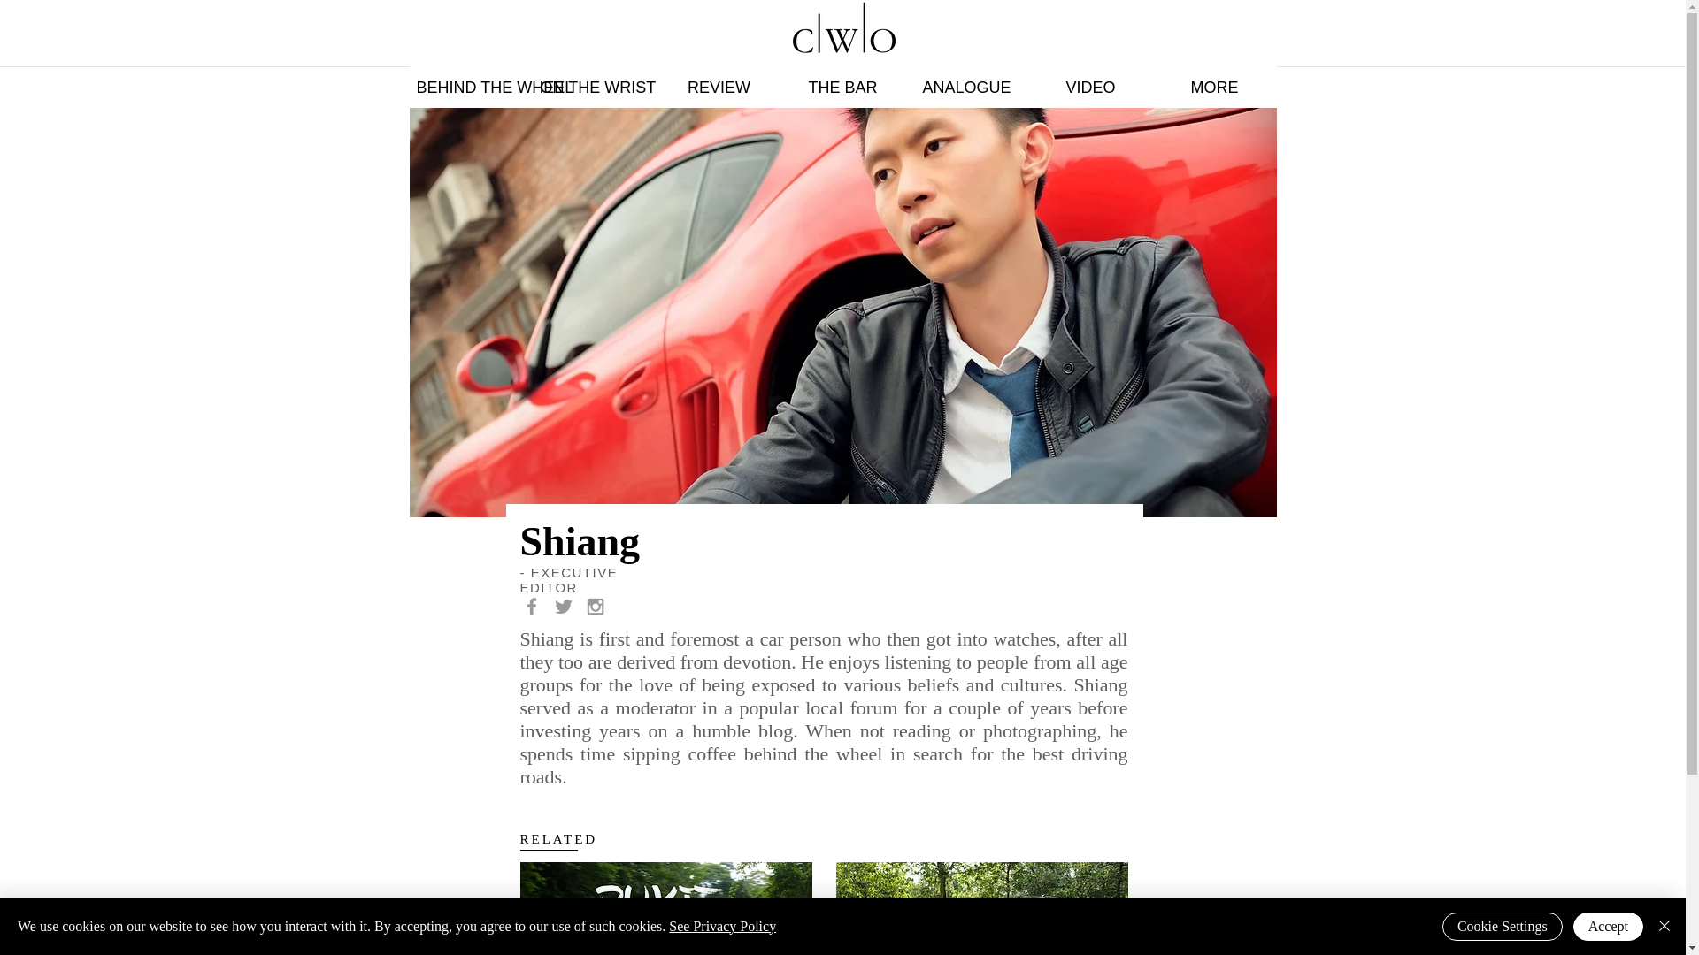 This screenshot has width=1699, height=955. What do you see at coordinates (718, 79) in the screenshot?
I see `REVIEW` at bounding box center [718, 79].